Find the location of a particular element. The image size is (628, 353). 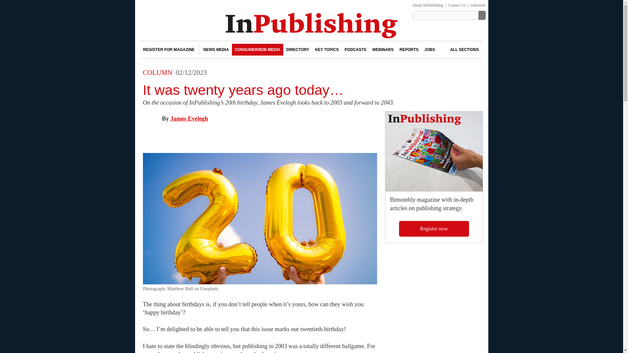

WEBINARS is located at coordinates (383, 49).